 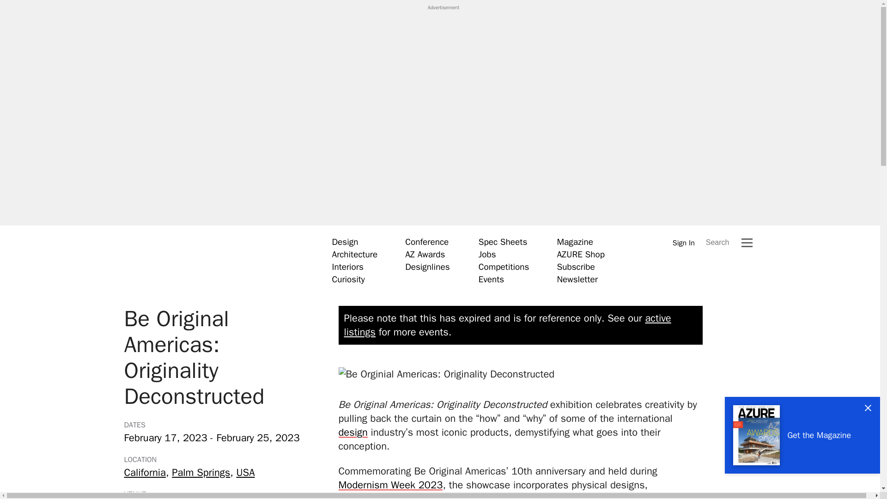 I want to click on Newsletter, so click(x=577, y=279).